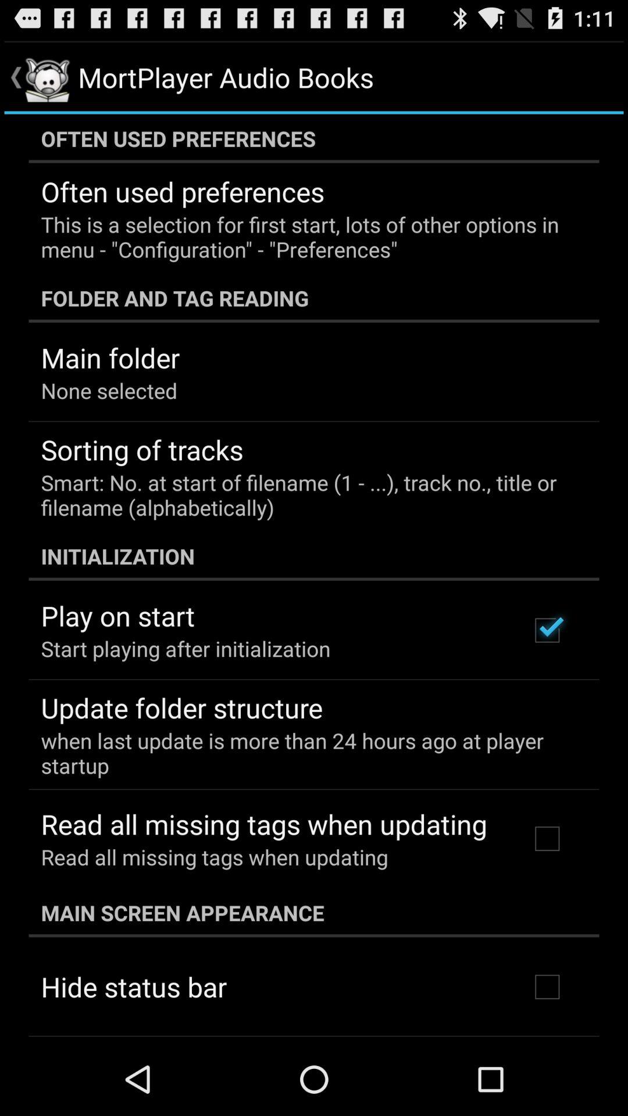 The width and height of the screenshot is (628, 1116). I want to click on press the icon below read all missing item, so click(314, 913).